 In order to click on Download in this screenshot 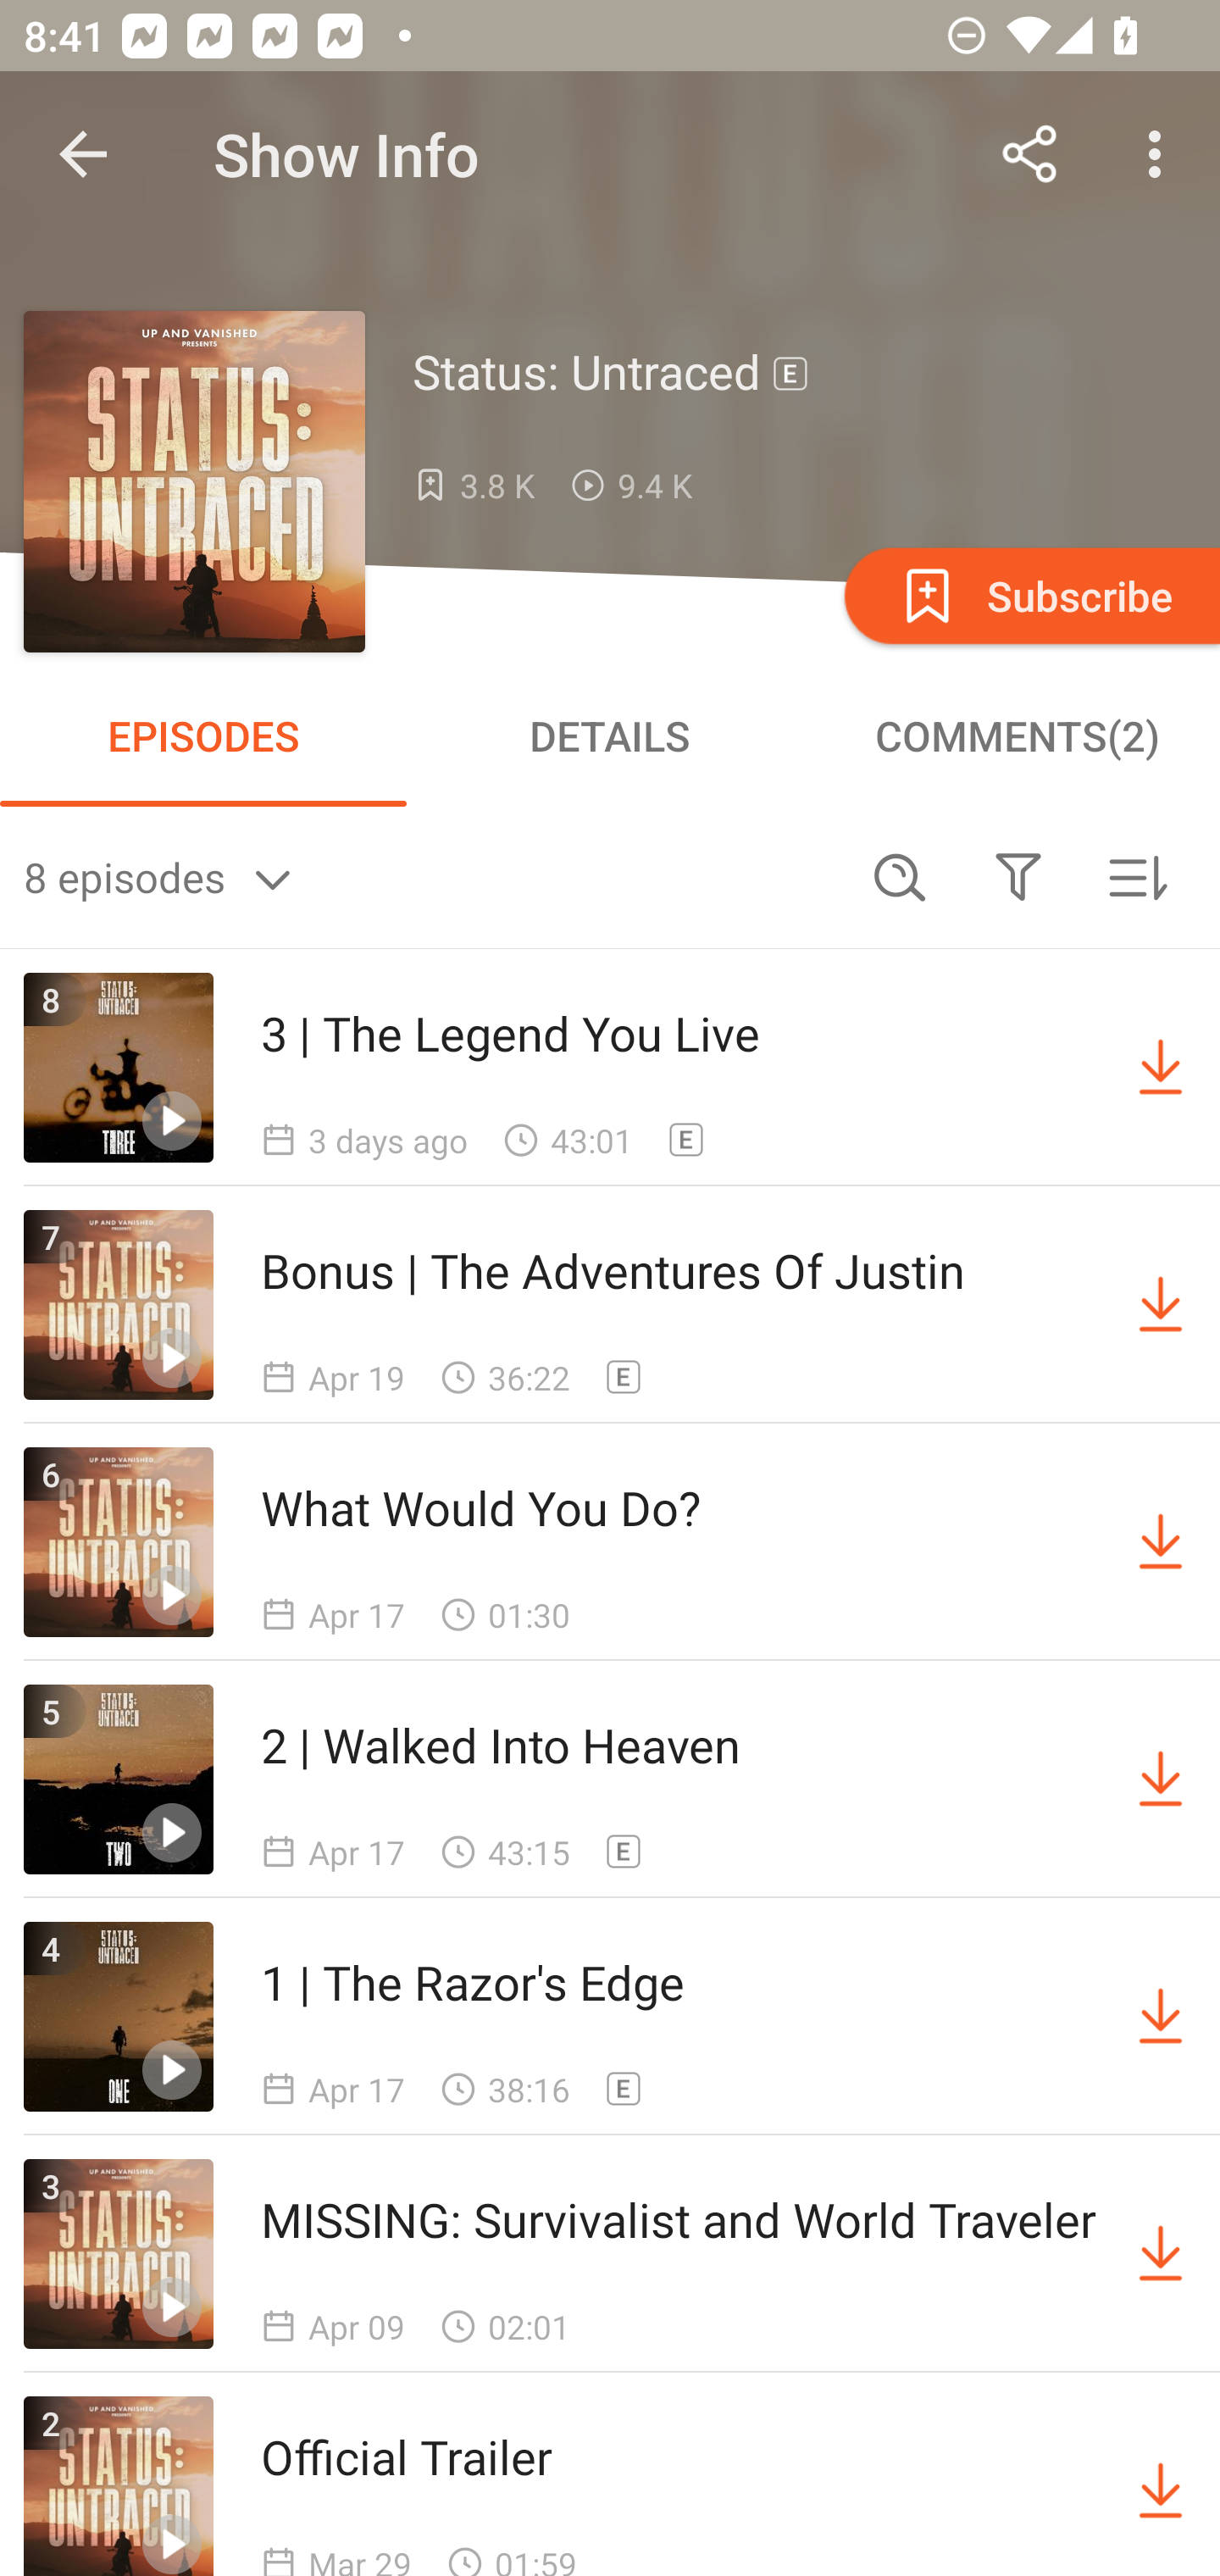, I will do `click(1161, 1304)`.